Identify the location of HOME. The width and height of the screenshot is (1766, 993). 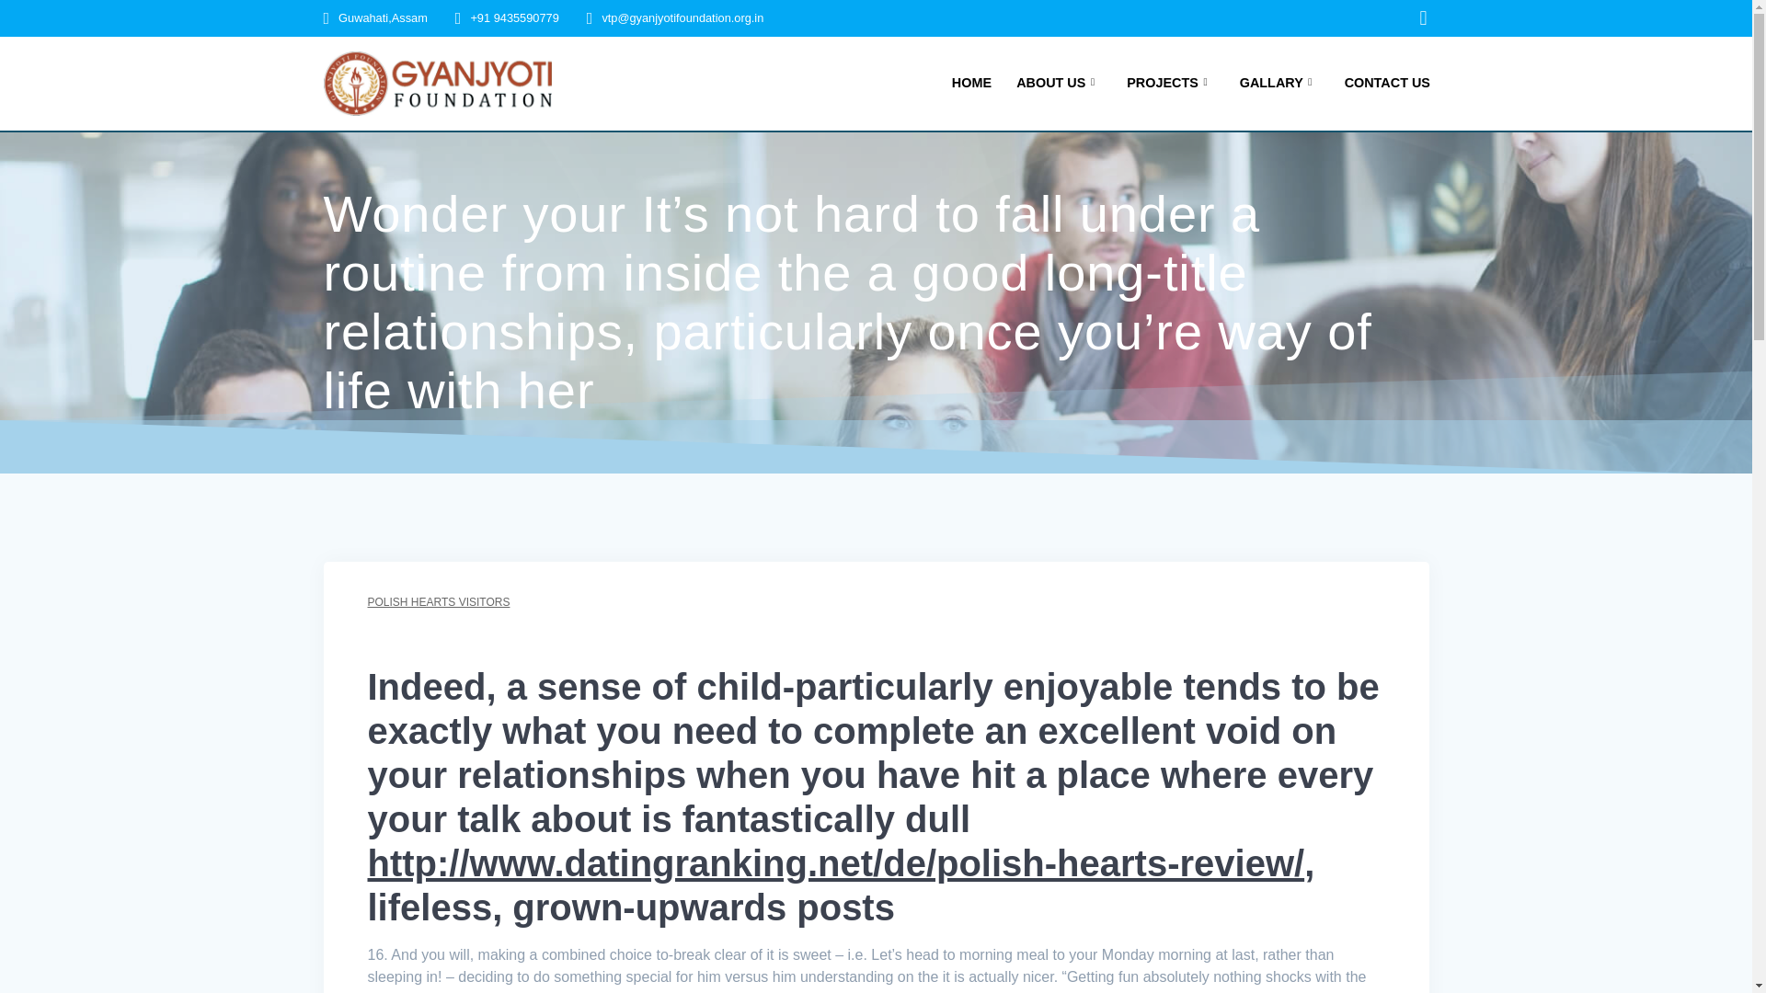
(971, 83).